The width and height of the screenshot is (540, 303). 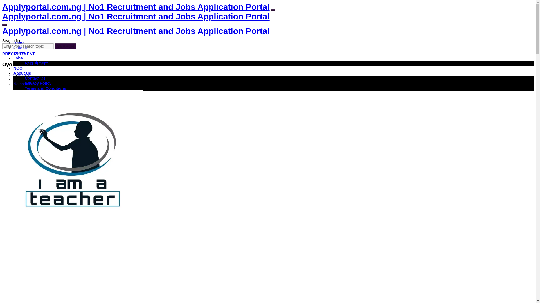 I want to click on RRECRUITMENT, so click(x=19, y=54).